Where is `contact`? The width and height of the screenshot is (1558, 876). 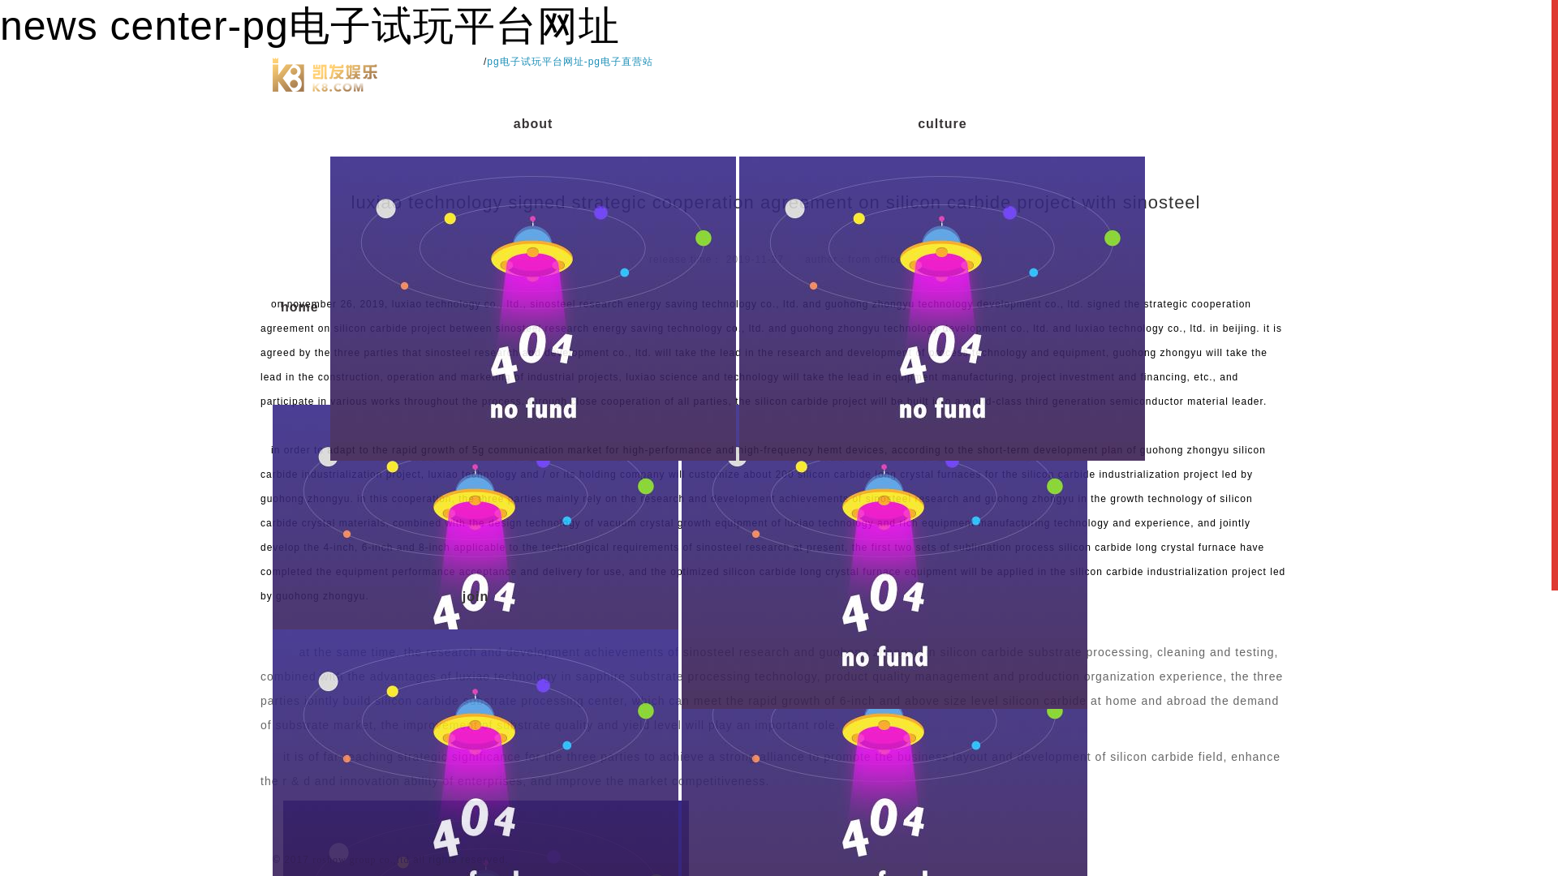 contact is located at coordinates (884, 597).